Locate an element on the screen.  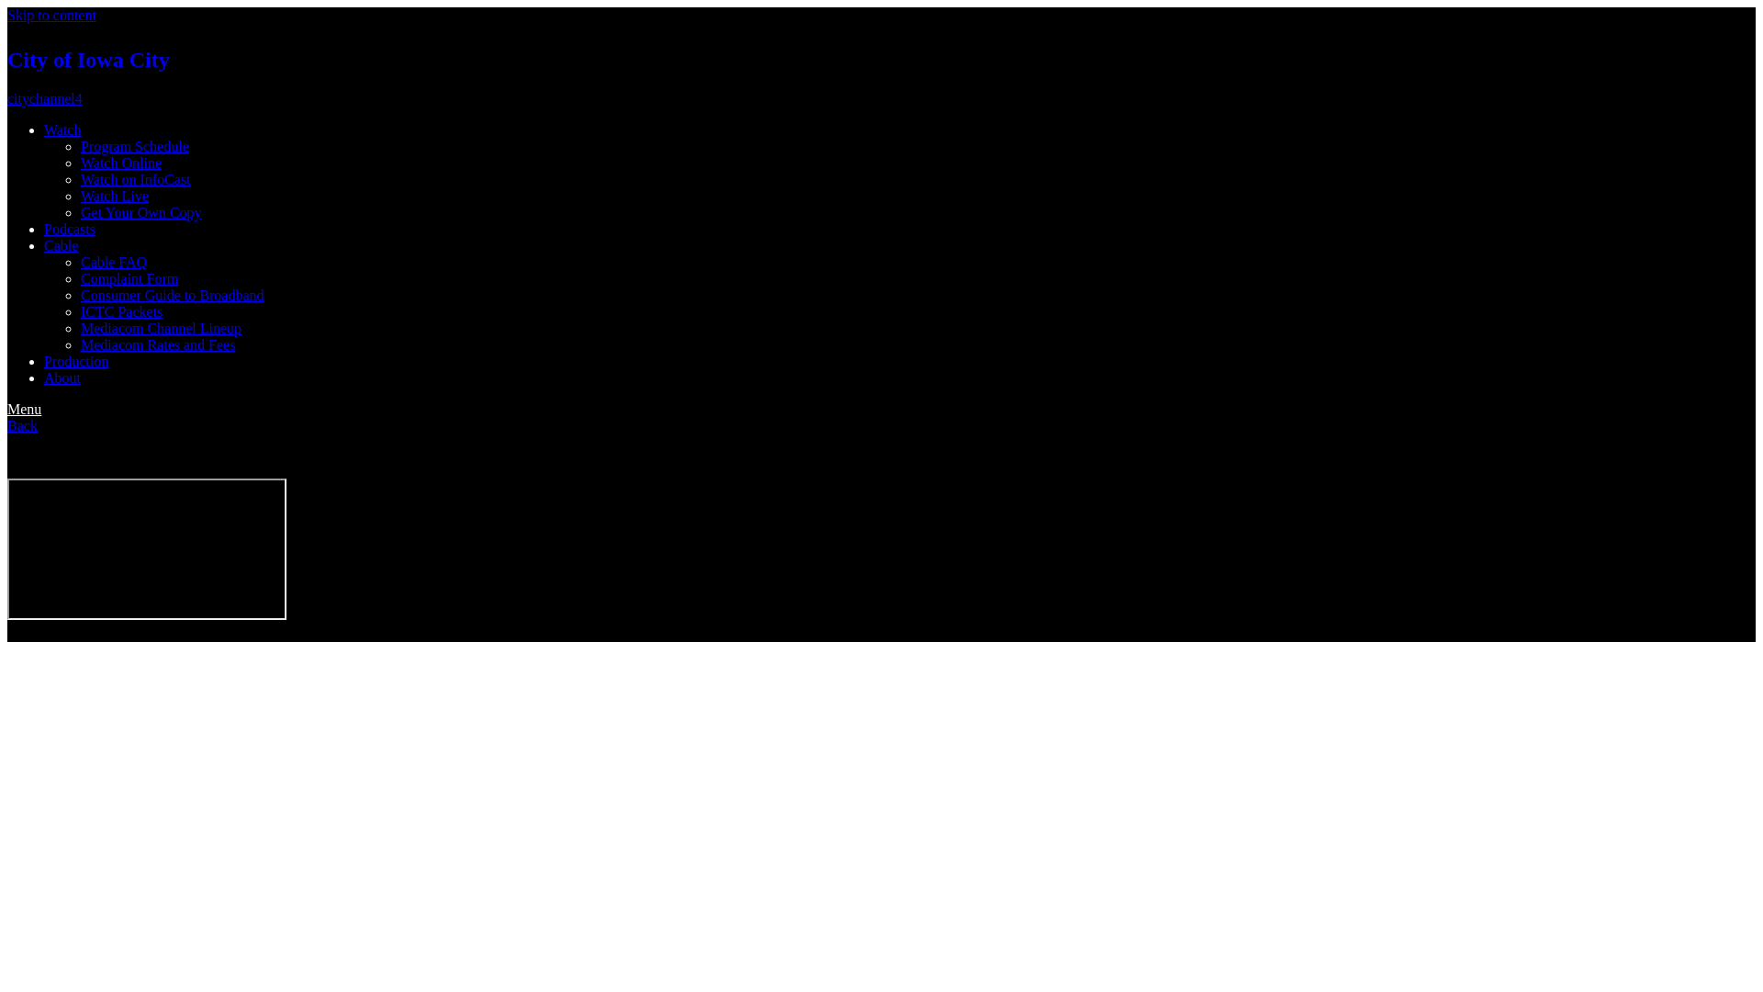
Program Schedule is located at coordinates (134, 147).